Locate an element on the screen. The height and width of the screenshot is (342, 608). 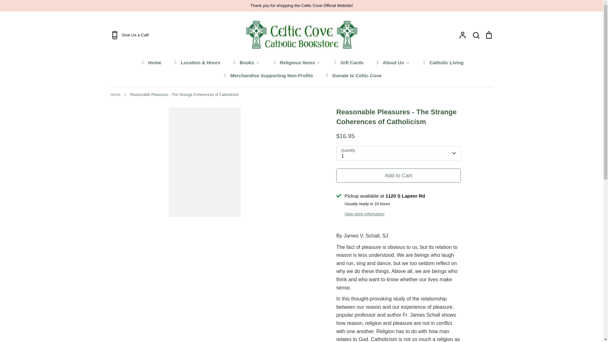
Account is located at coordinates (462, 35).